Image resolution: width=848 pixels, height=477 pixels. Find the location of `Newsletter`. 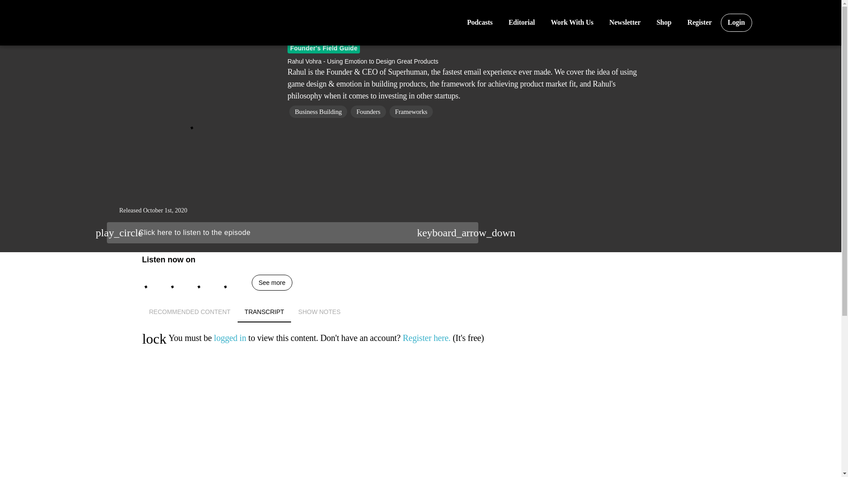

Newsletter is located at coordinates (421, 312).